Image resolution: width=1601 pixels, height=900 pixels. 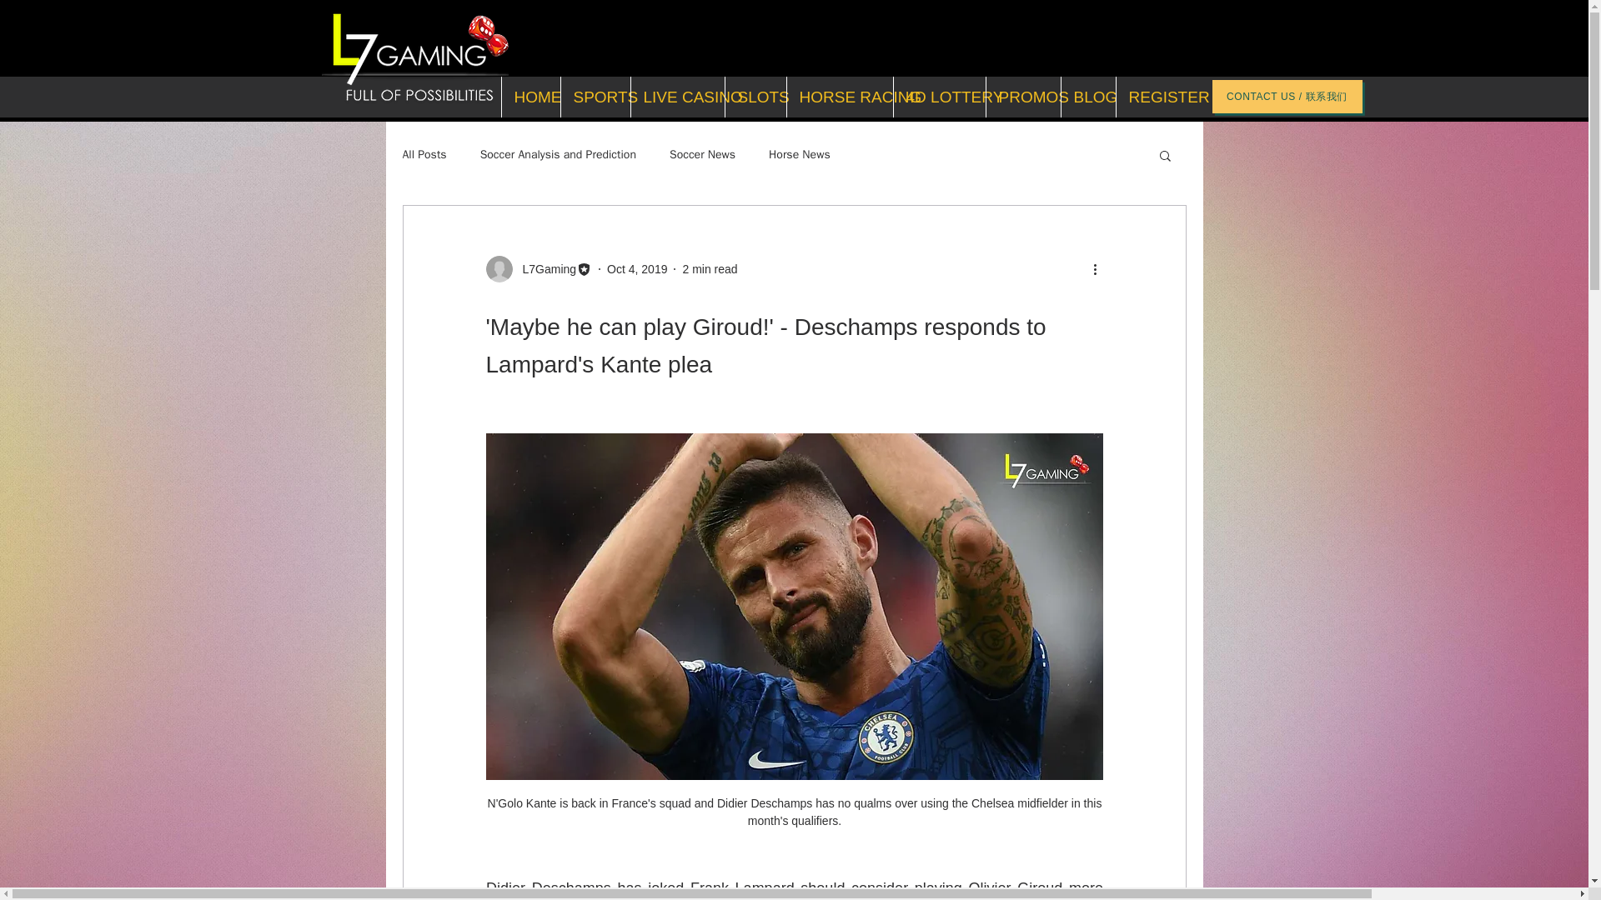 What do you see at coordinates (424, 155) in the screenshot?
I see `All Posts` at bounding box center [424, 155].